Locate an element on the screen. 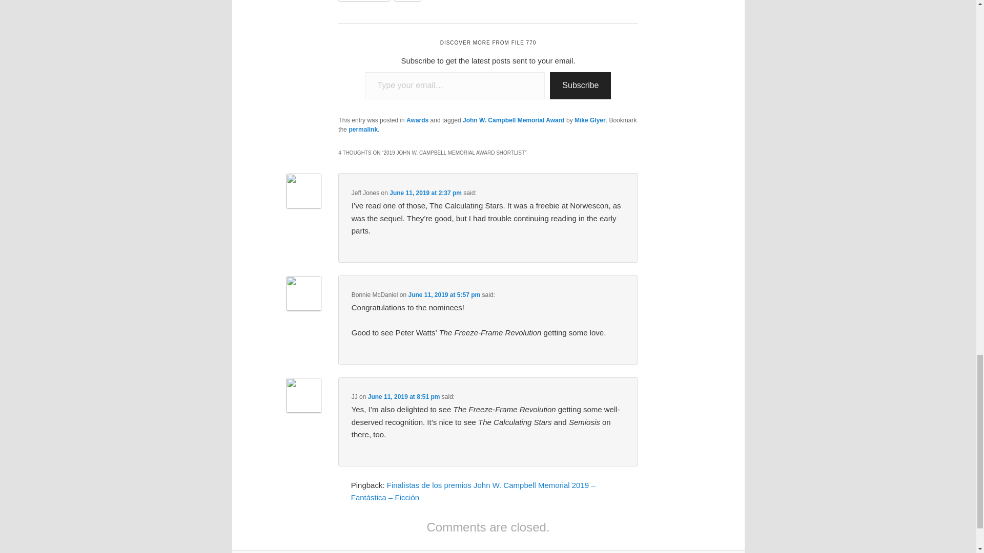  June 11, 2019 at 2:37 pm is located at coordinates (425, 193).